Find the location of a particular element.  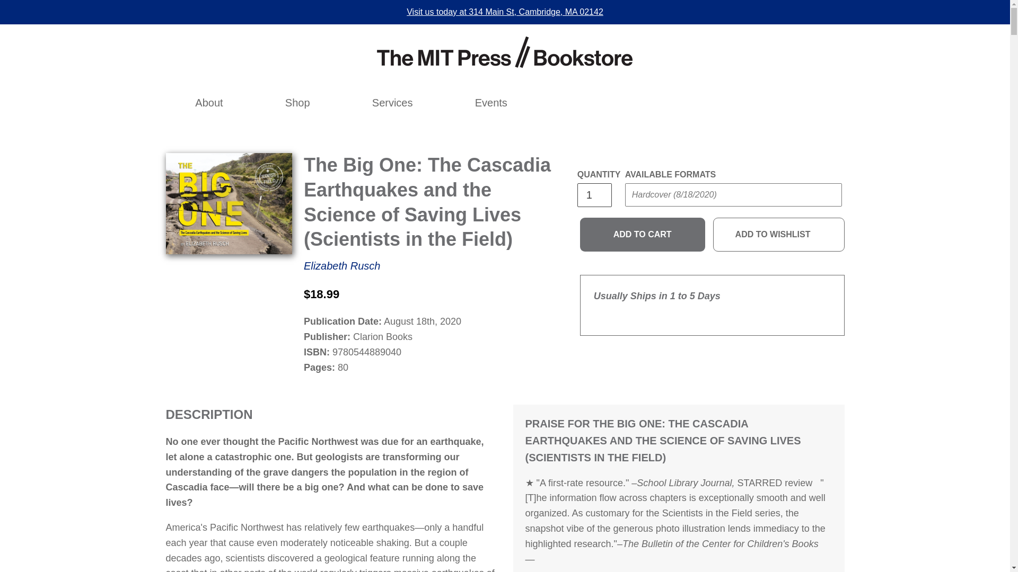

Search is located at coordinates (691, 103).